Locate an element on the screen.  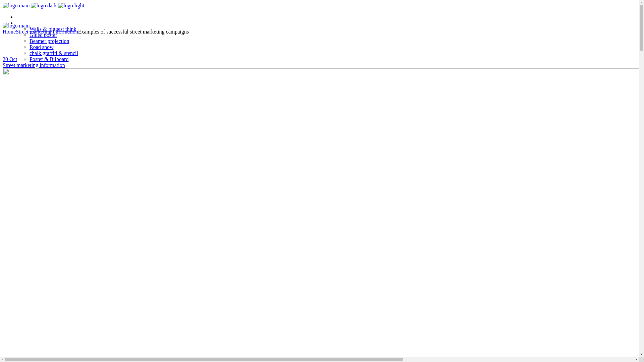
Beamer projection is located at coordinates (50, 41).